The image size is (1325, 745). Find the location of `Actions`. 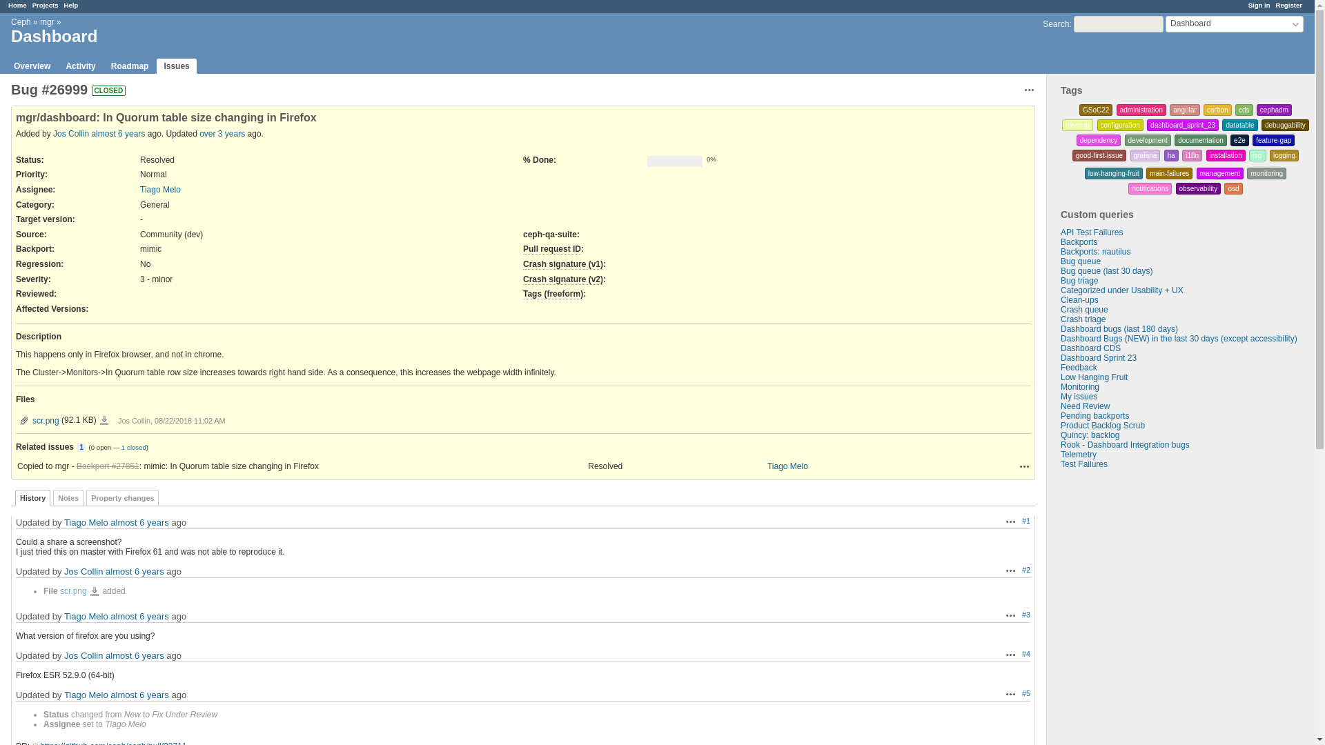

Actions is located at coordinates (1010, 570).